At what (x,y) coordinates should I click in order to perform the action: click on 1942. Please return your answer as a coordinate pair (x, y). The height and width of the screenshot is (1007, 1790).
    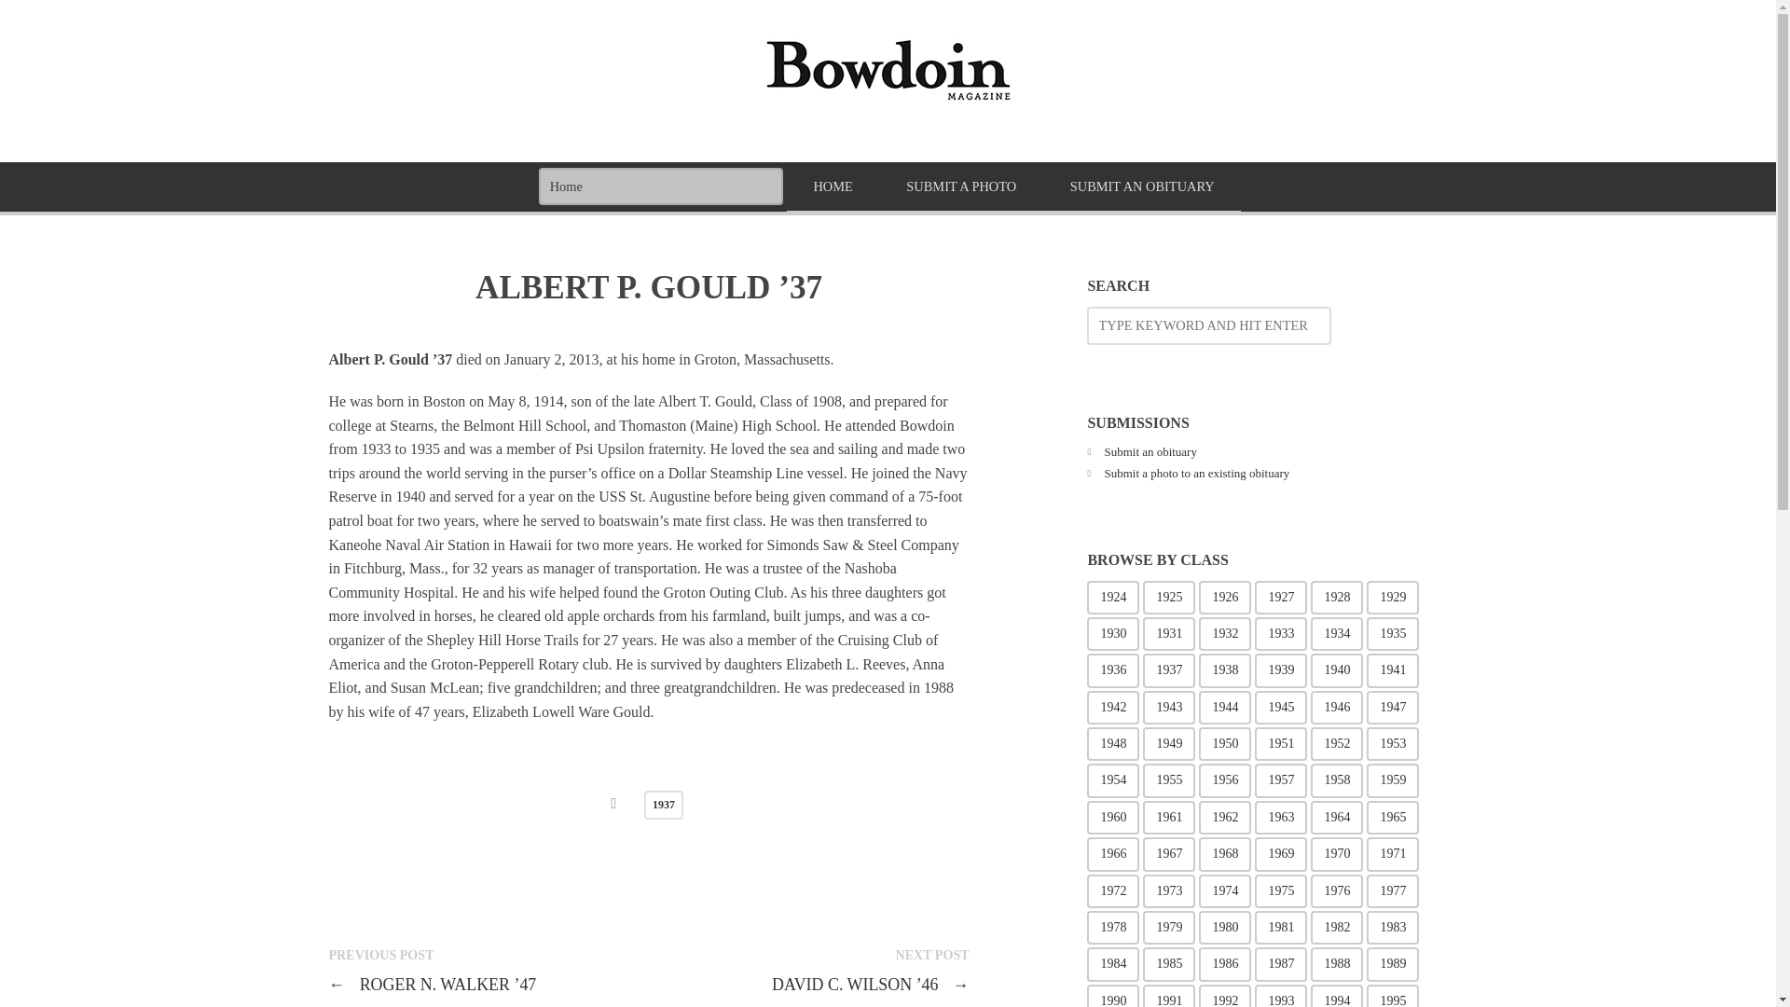
    Looking at the image, I should click on (1112, 707).